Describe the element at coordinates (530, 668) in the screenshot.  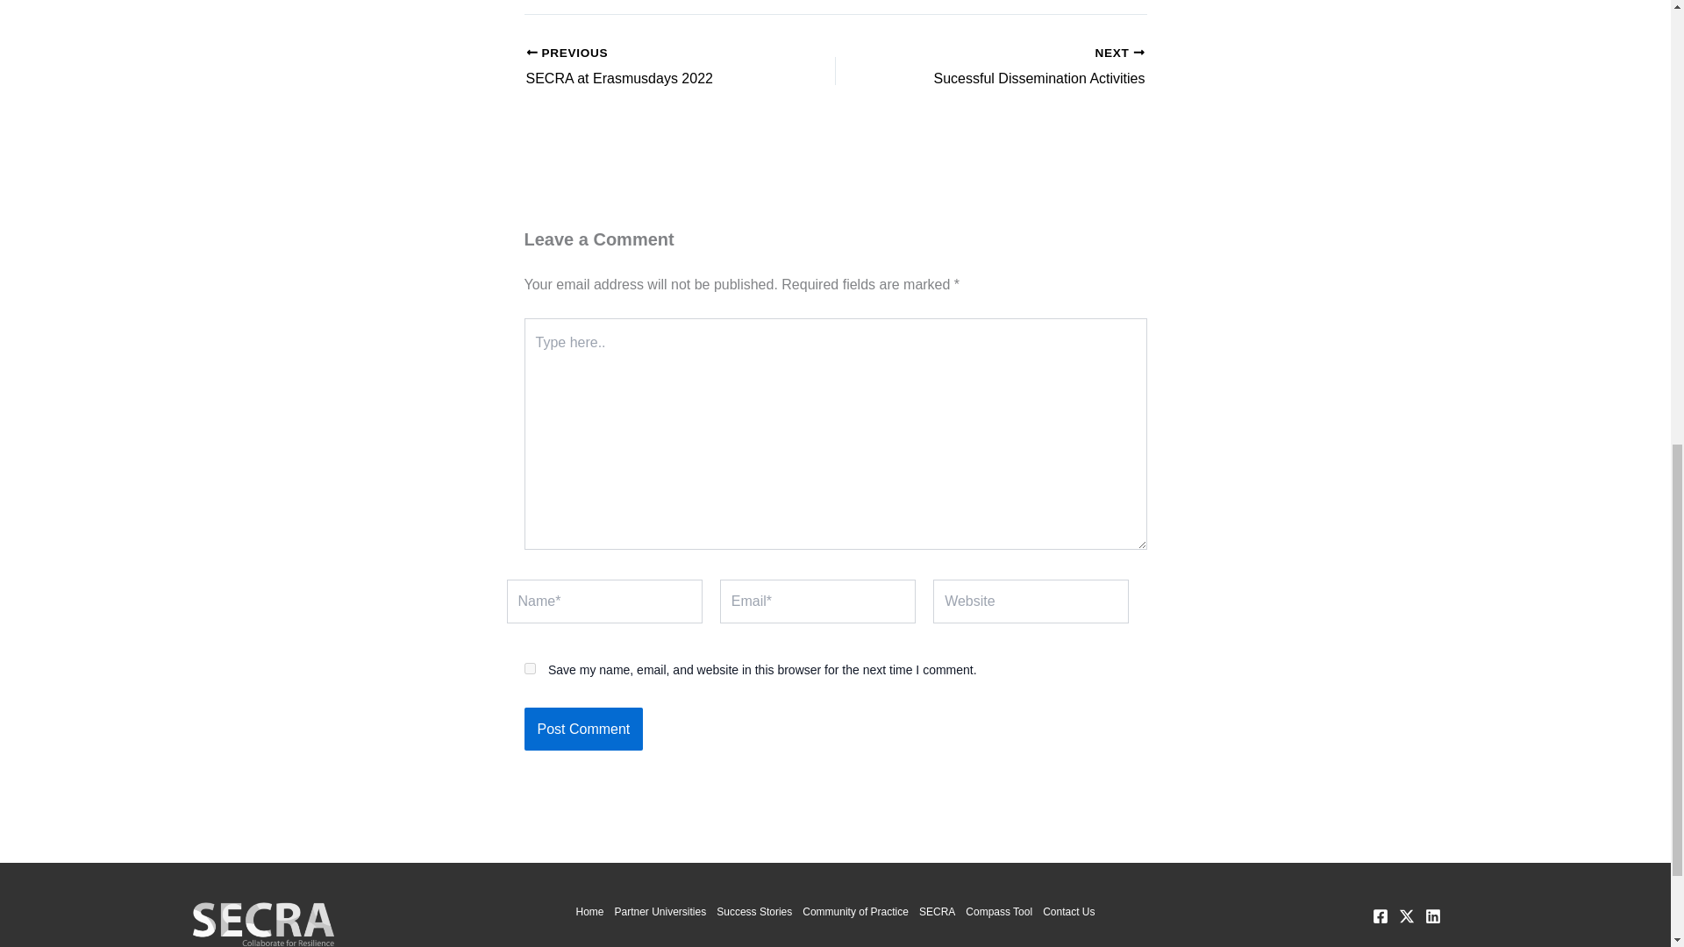
I see `yes` at that location.